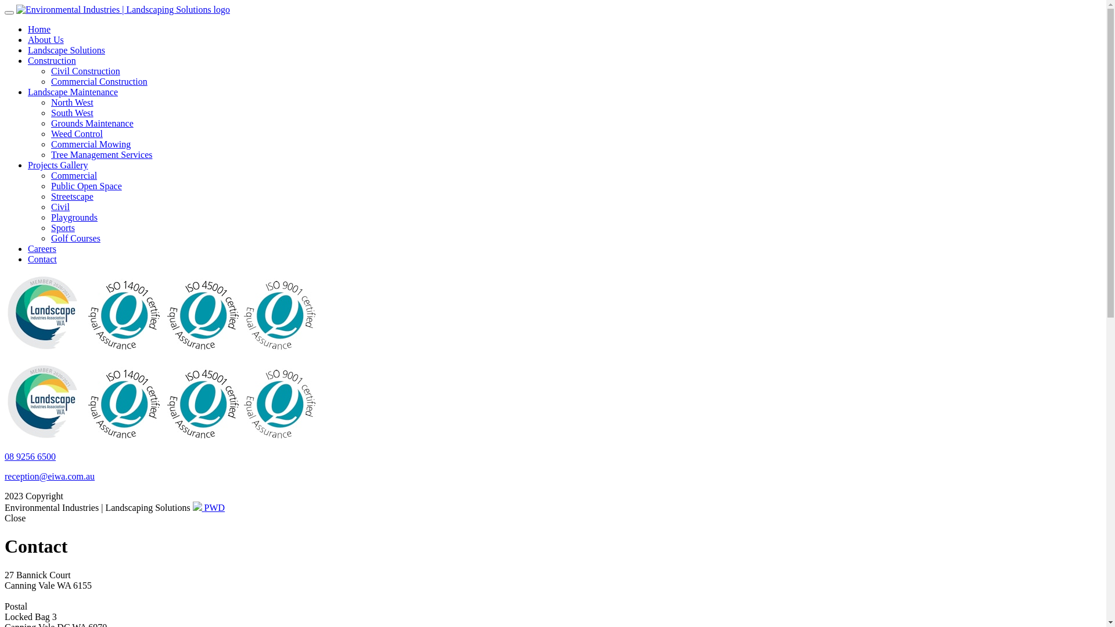 Image resolution: width=1115 pixels, height=627 pixels. I want to click on Landscape Solutions, so click(66, 50).